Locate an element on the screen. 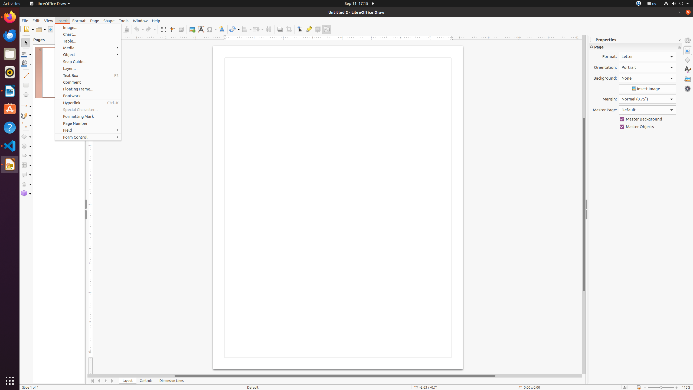 The image size is (693, 390). Comment is located at coordinates (88, 82).